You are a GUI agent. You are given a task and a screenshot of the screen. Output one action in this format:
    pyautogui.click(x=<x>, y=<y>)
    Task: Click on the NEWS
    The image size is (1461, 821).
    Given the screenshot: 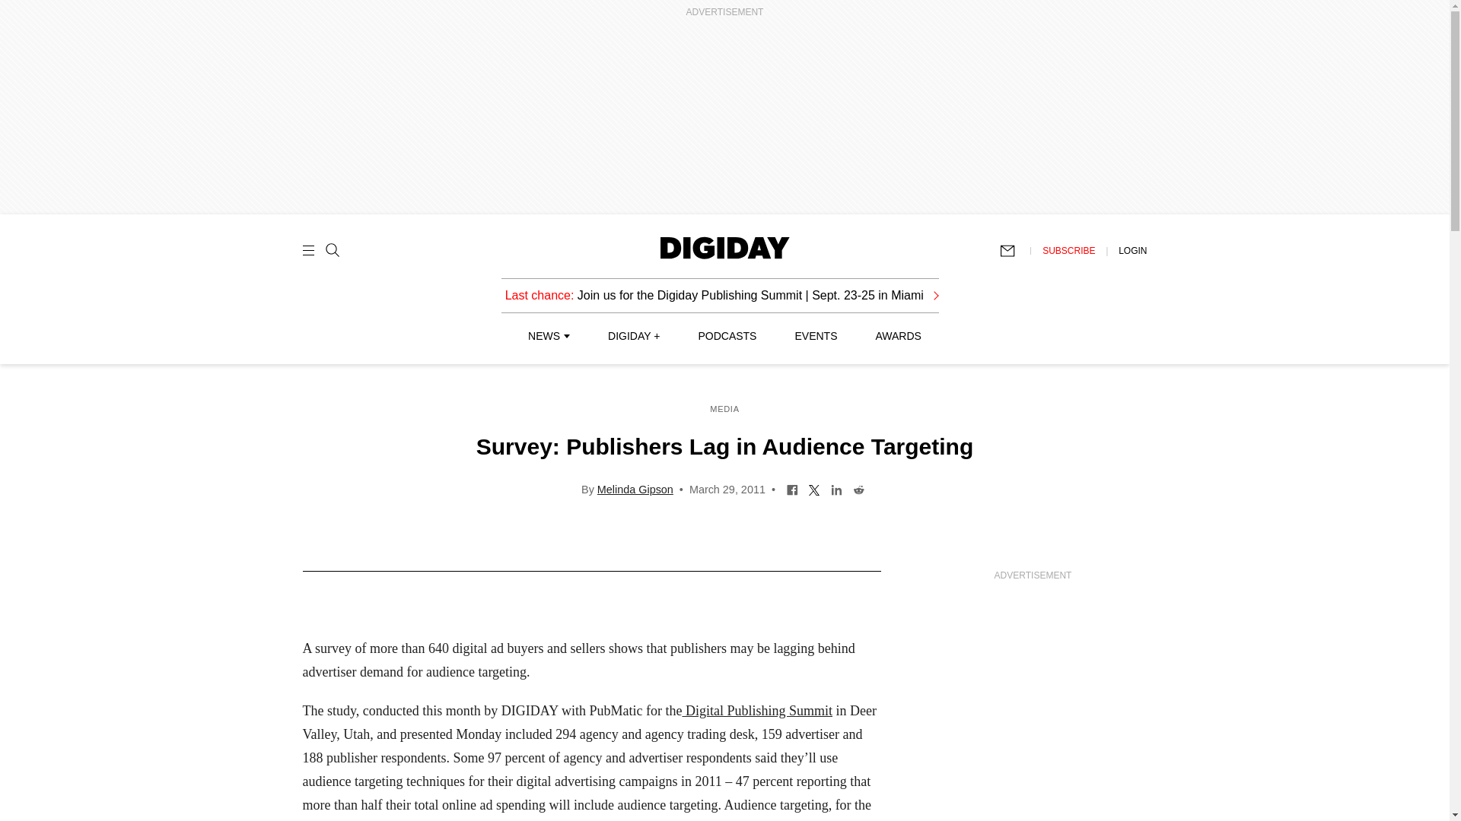 What is the action you would take?
    pyautogui.click(x=548, y=336)
    